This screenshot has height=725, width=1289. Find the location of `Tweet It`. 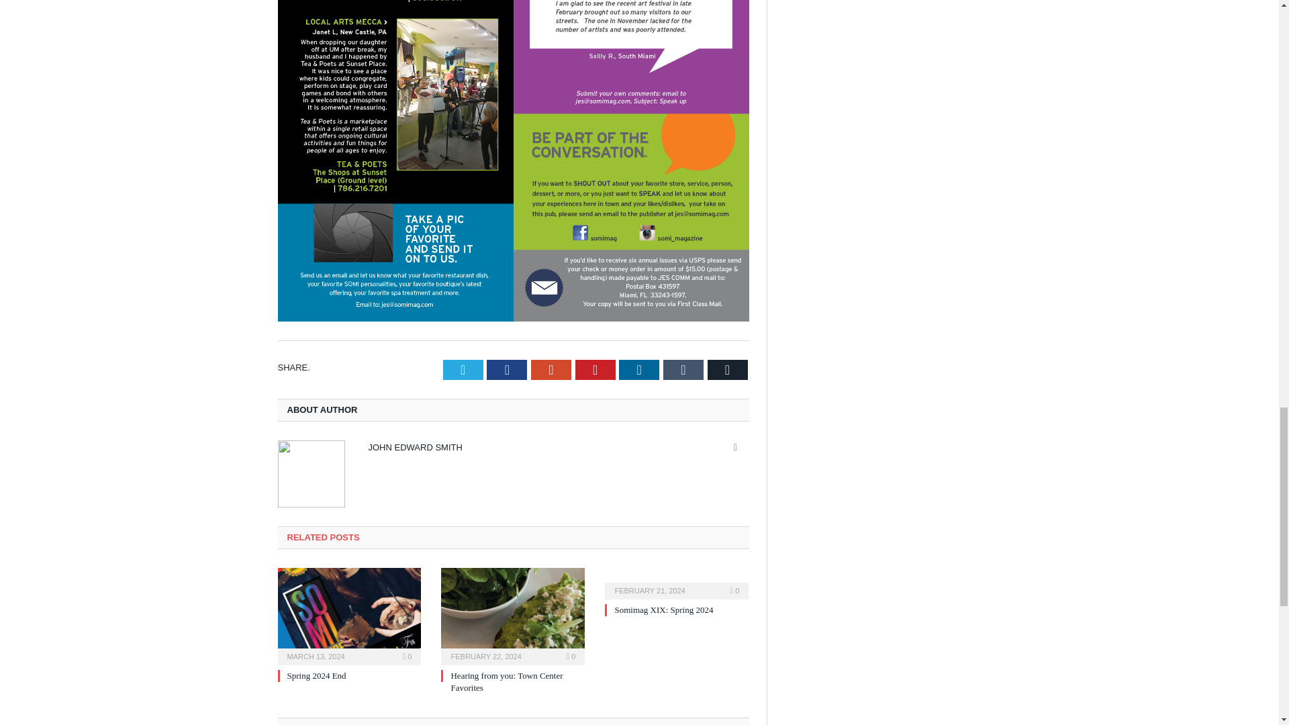

Tweet It is located at coordinates (463, 369).